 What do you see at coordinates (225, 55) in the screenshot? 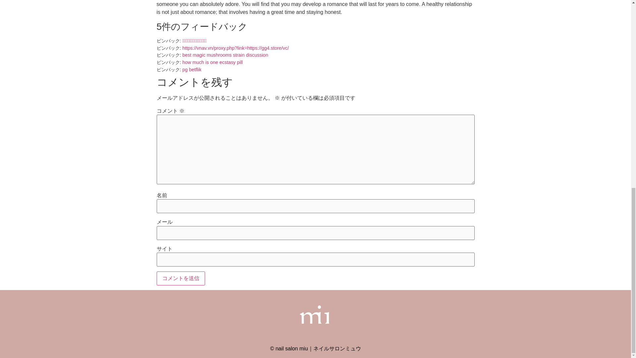
I see `best magic mushrooms strain discussion` at bounding box center [225, 55].